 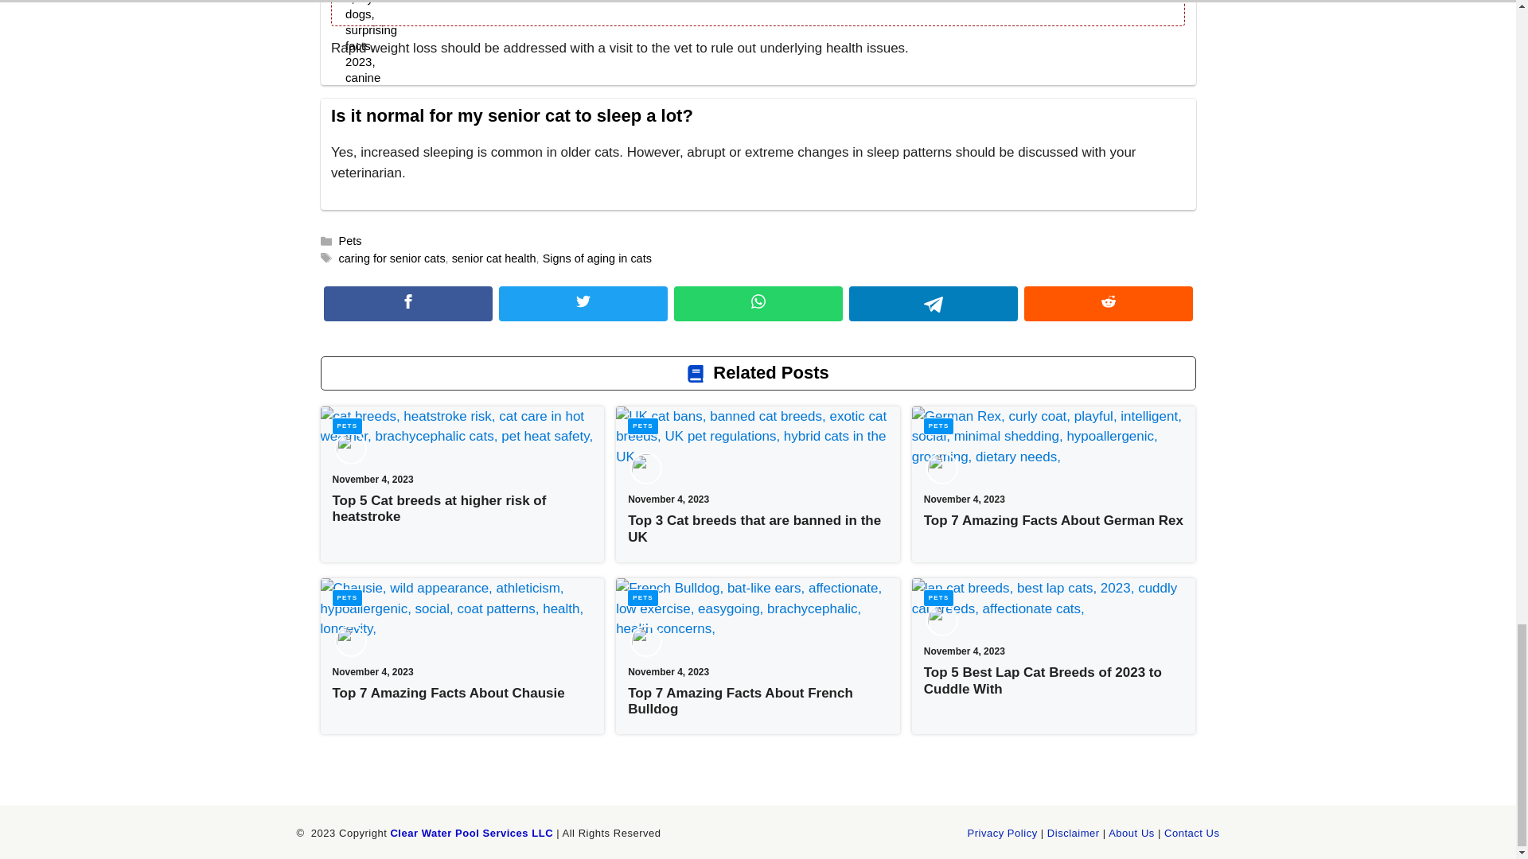 I want to click on Top 7 Amazing Facts About Chausie, so click(x=449, y=693).